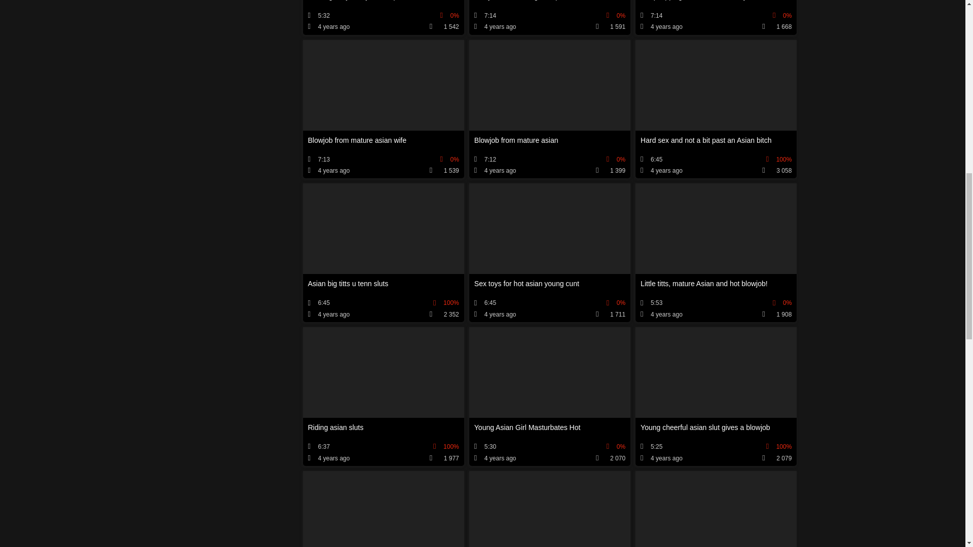 Image resolution: width=973 pixels, height=547 pixels. I want to click on Blowjob from mature asian, so click(549, 109).